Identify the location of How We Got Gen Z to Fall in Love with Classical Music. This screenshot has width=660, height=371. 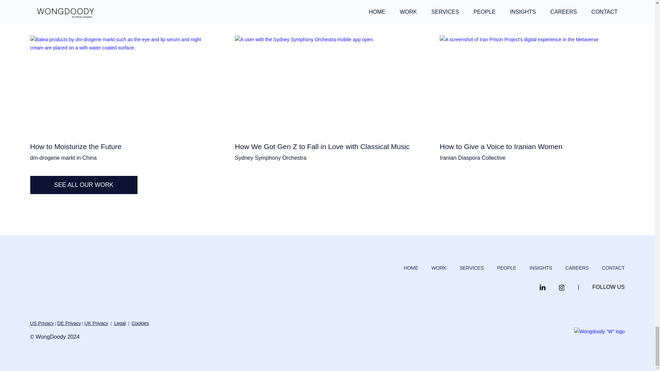
(327, 93).